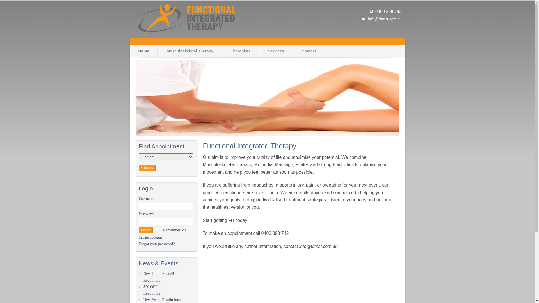  Describe the element at coordinates (190, 51) in the screenshot. I see `Musculoskeletal Therapy` at that location.